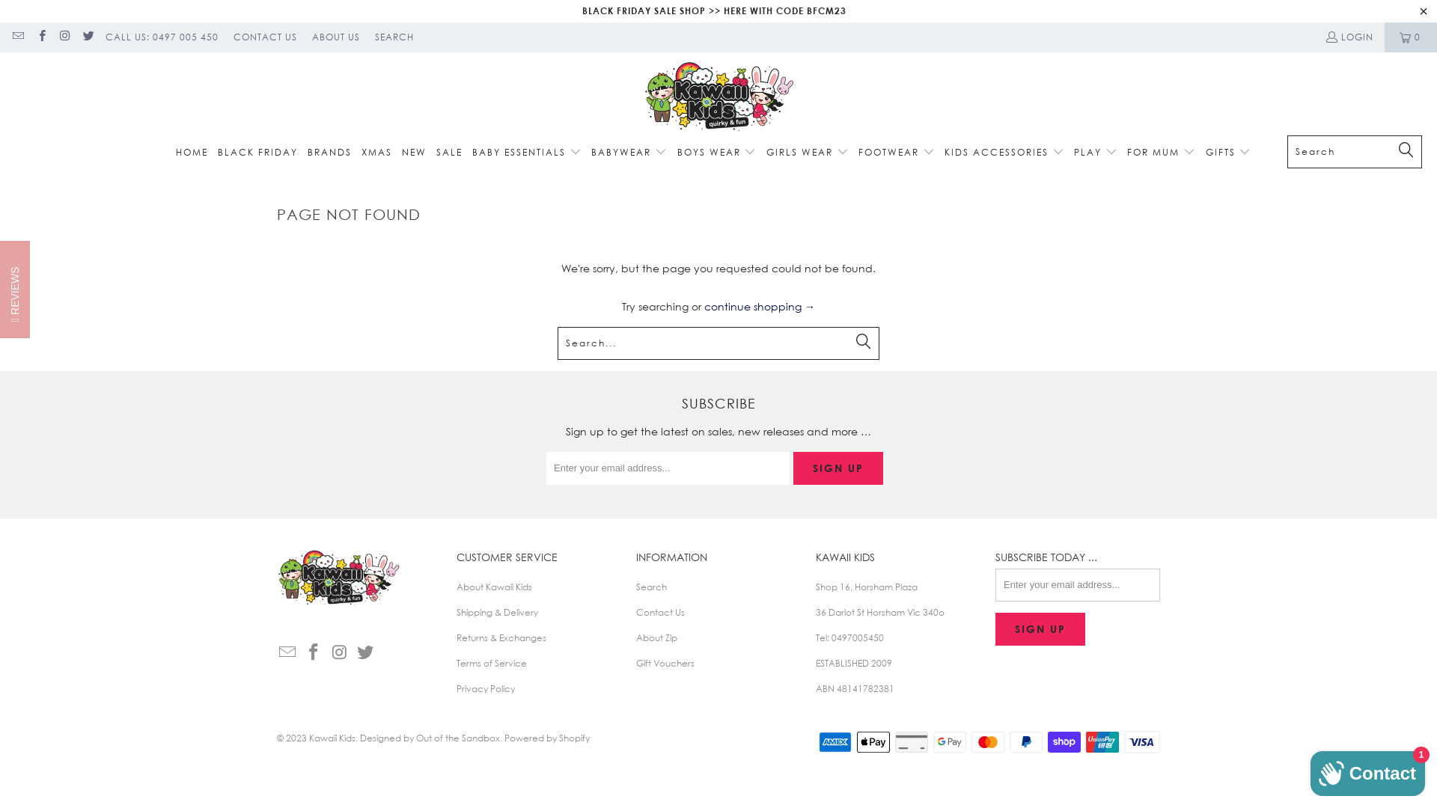  I want to click on BRANDS, so click(329, 153).